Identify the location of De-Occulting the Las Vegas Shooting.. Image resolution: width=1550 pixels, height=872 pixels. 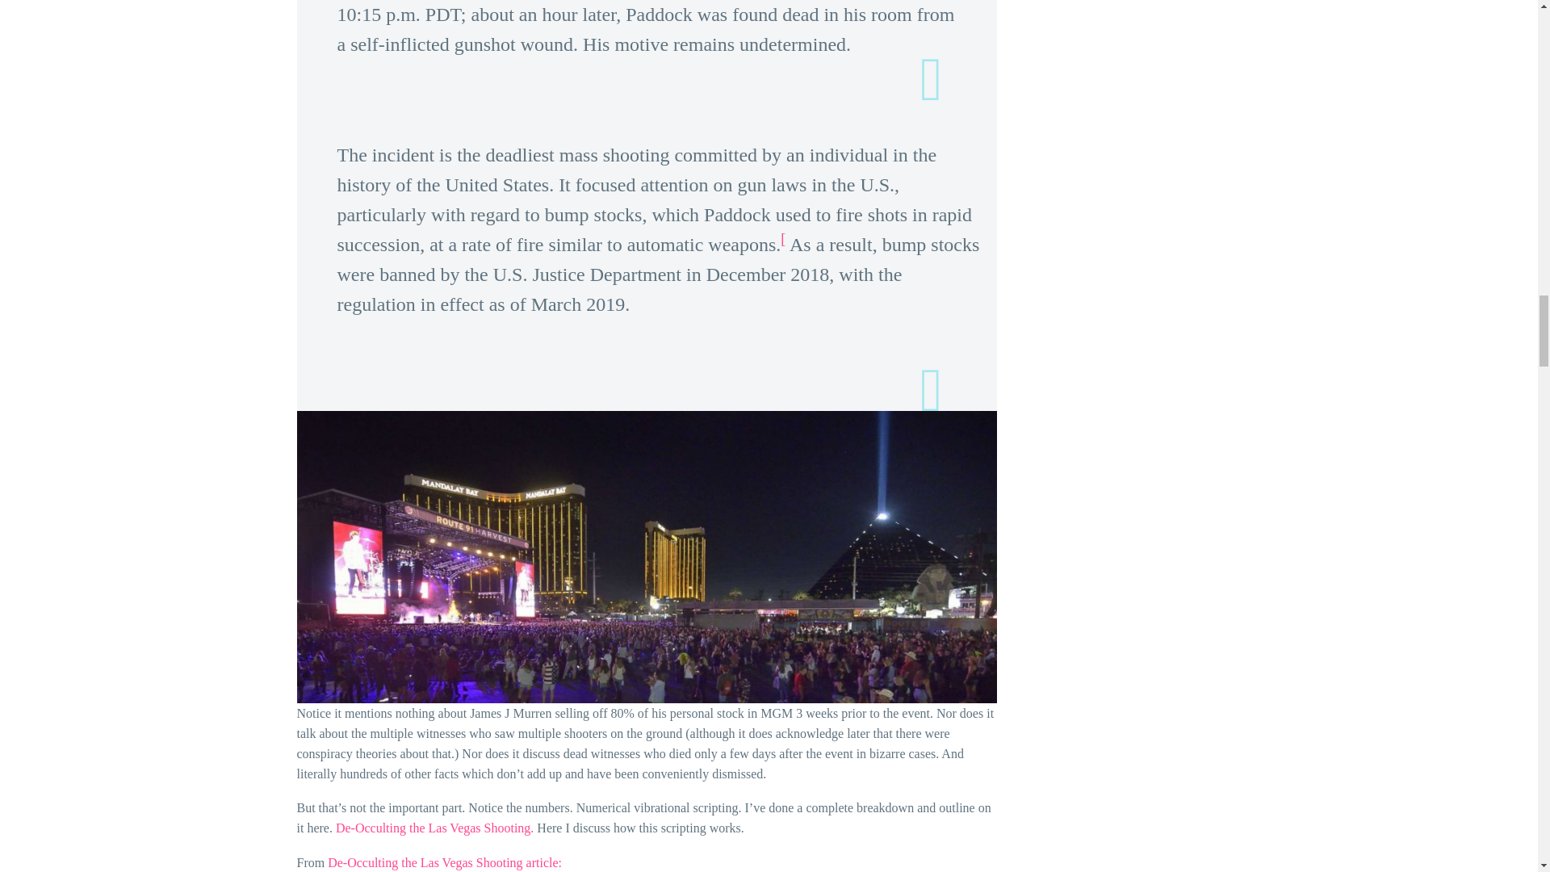
(434, 828).